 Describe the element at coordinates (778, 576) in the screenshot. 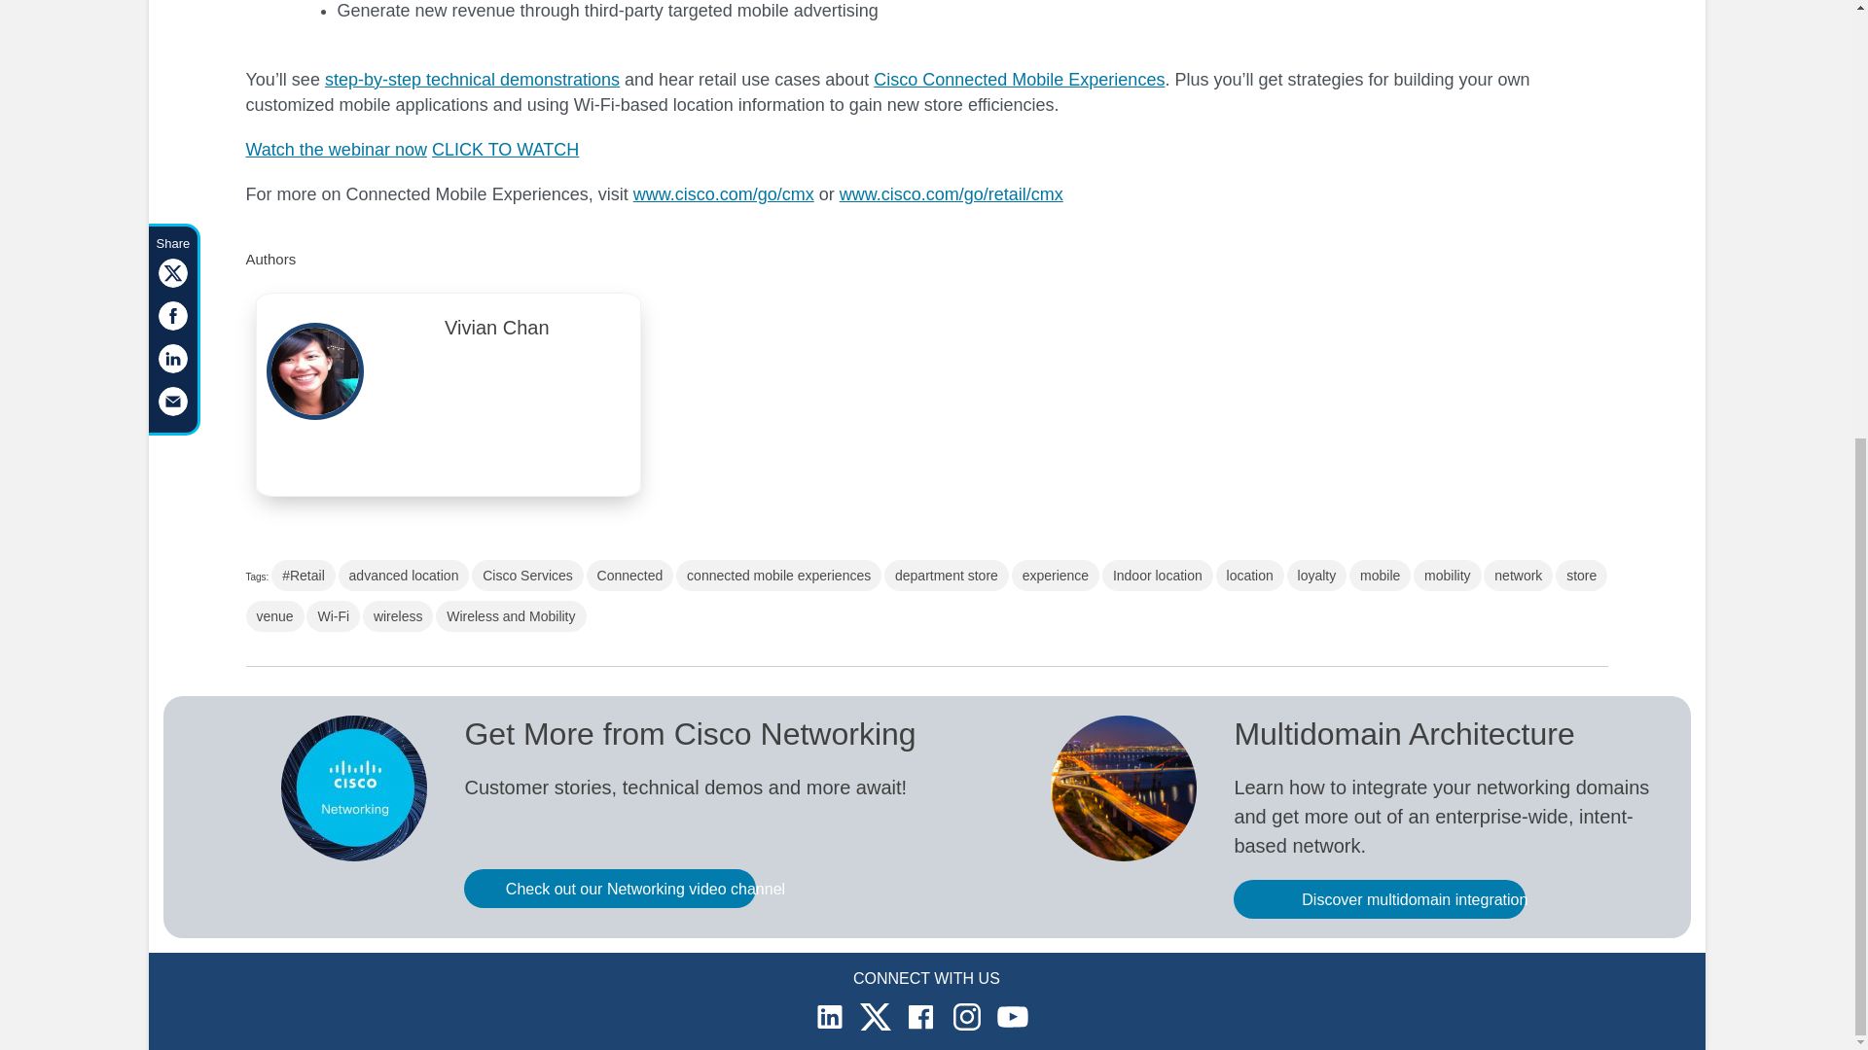

I see `connected mobile experiences` at that location.